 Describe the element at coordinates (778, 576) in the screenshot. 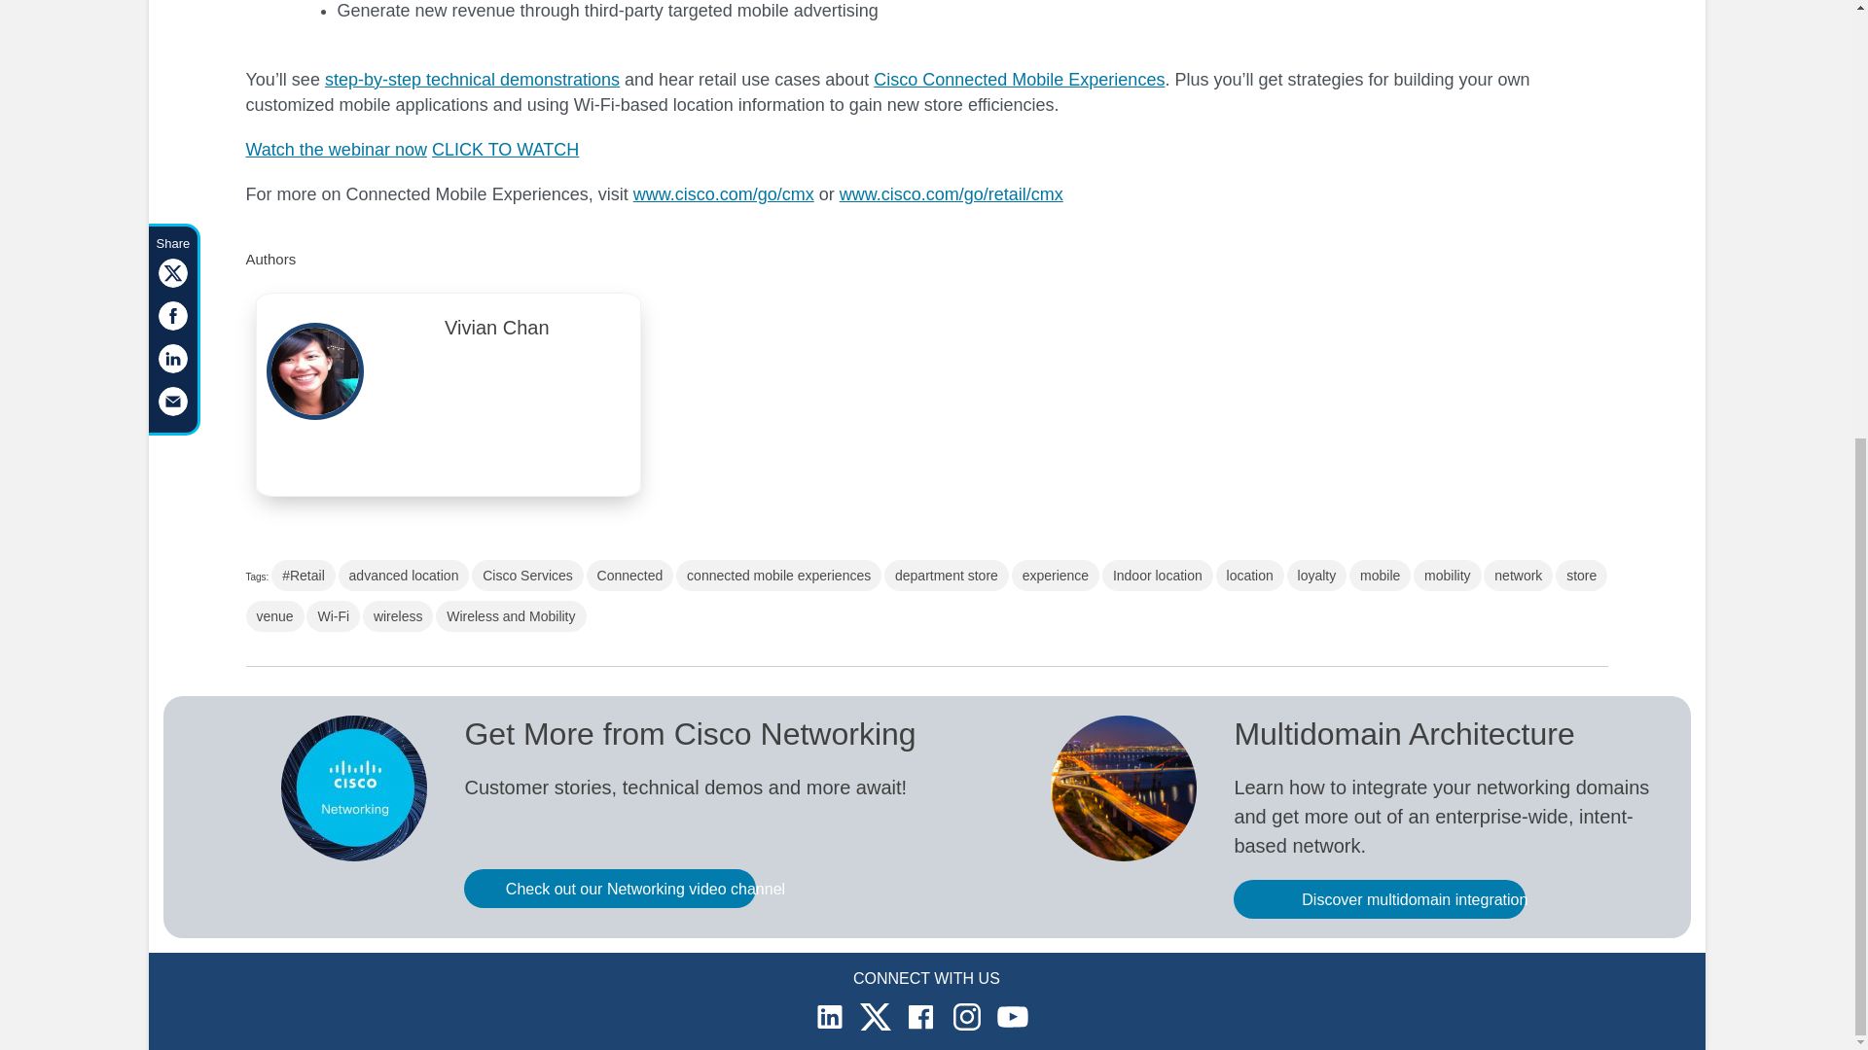

I see `connected mobile experiences` at that location.